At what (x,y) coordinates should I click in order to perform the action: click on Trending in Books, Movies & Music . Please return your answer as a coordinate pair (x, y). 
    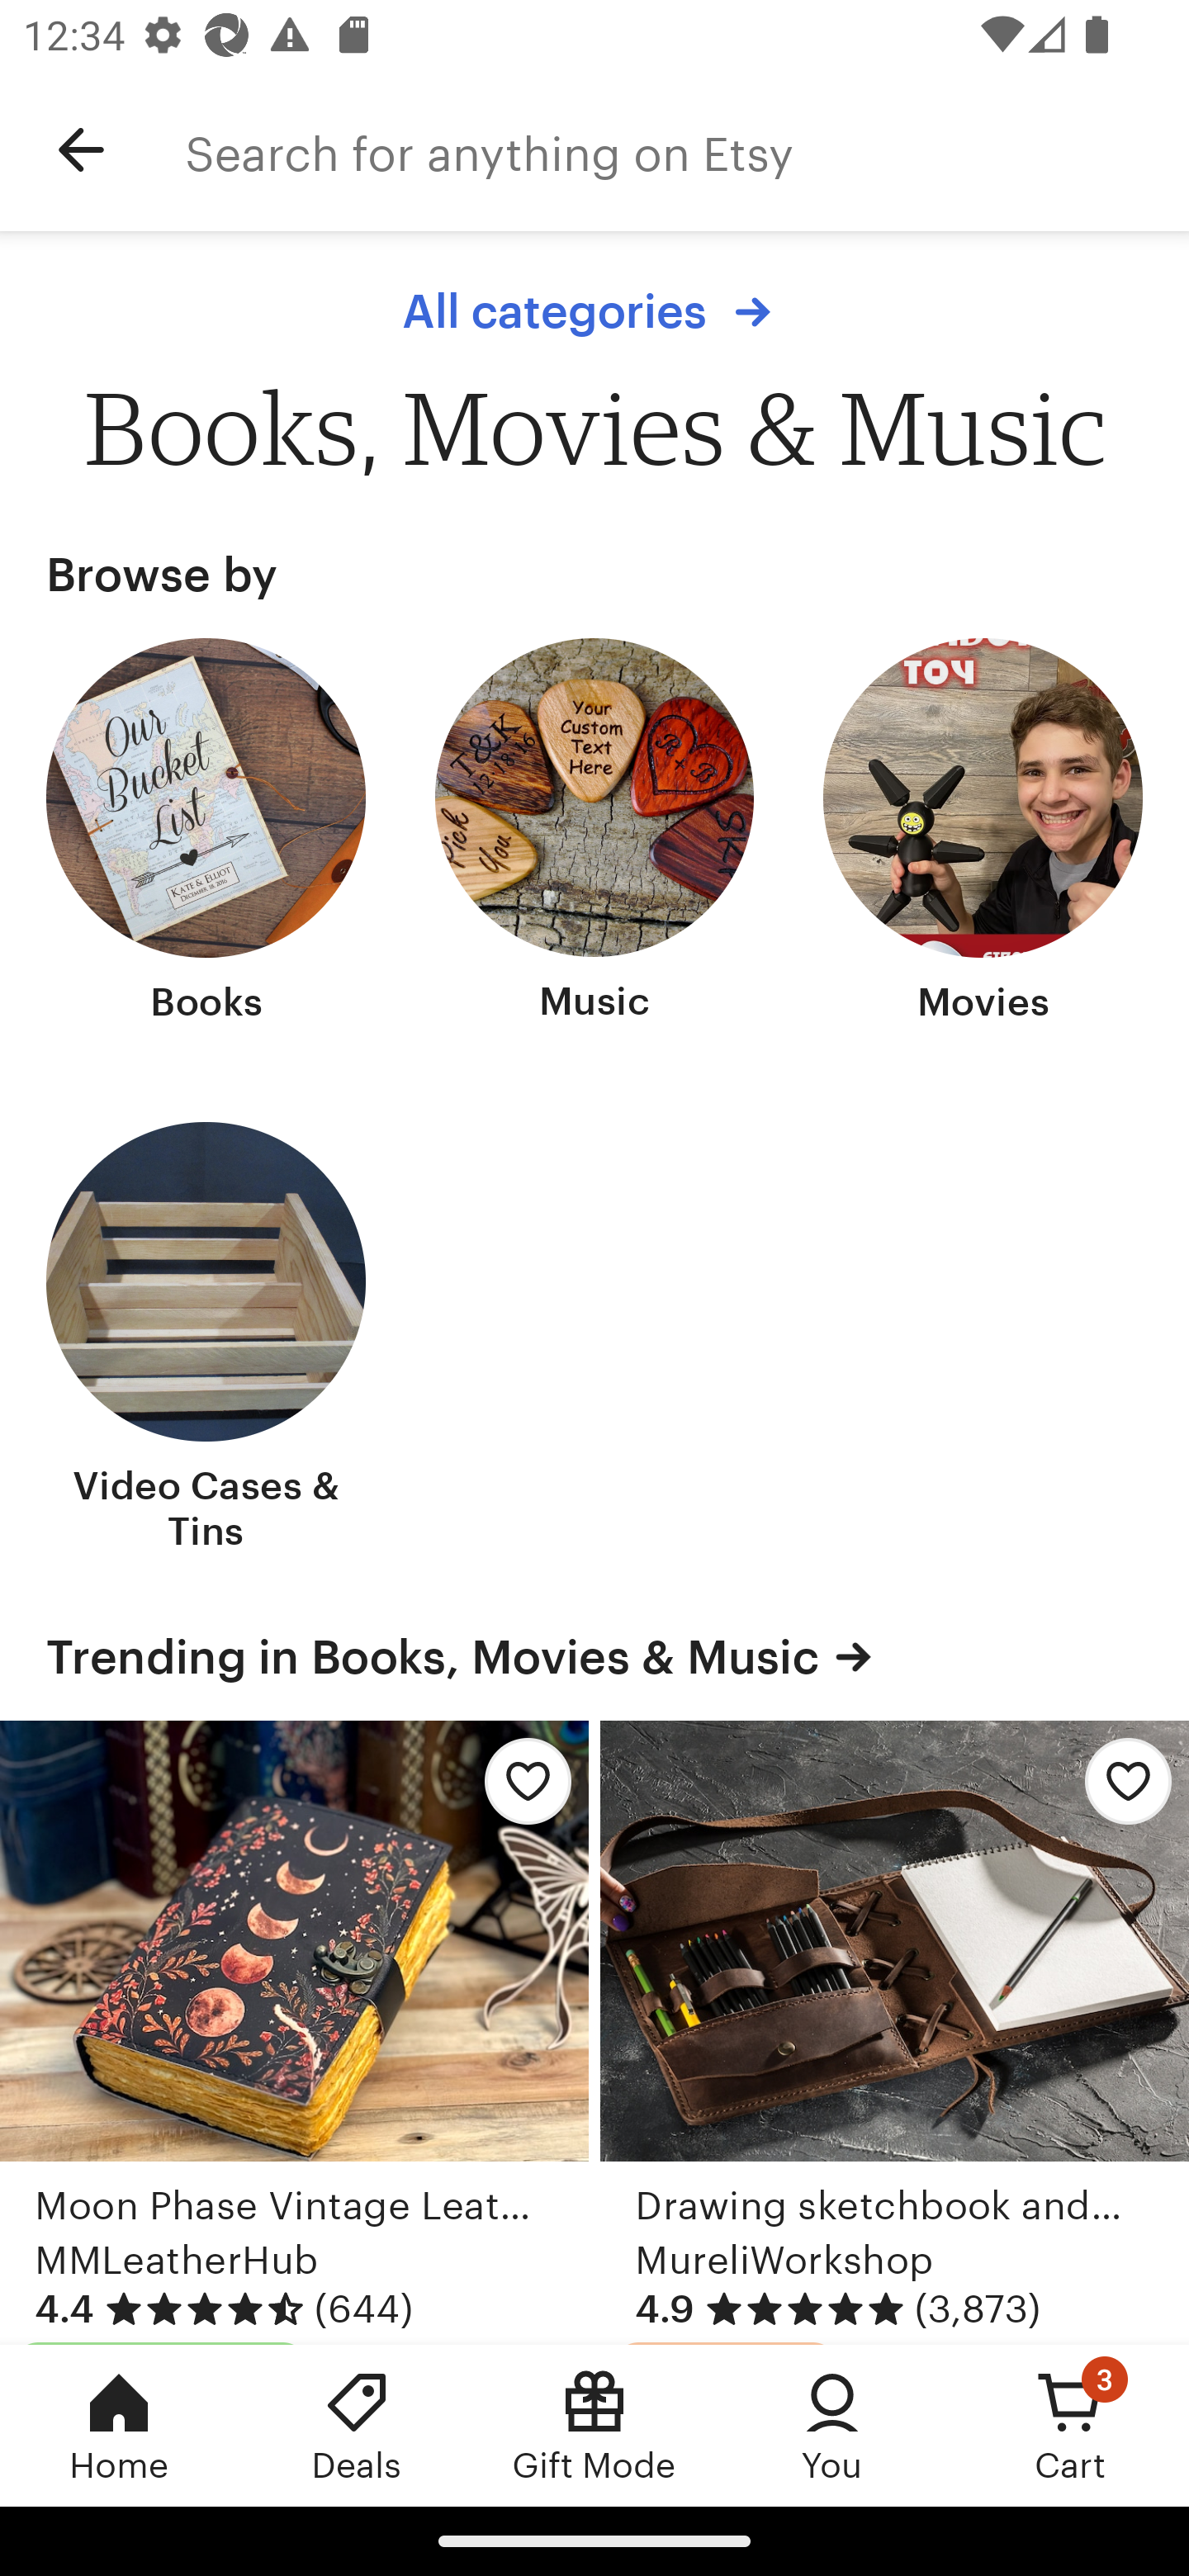
    Looking at the image, I should click on (594, 1658).